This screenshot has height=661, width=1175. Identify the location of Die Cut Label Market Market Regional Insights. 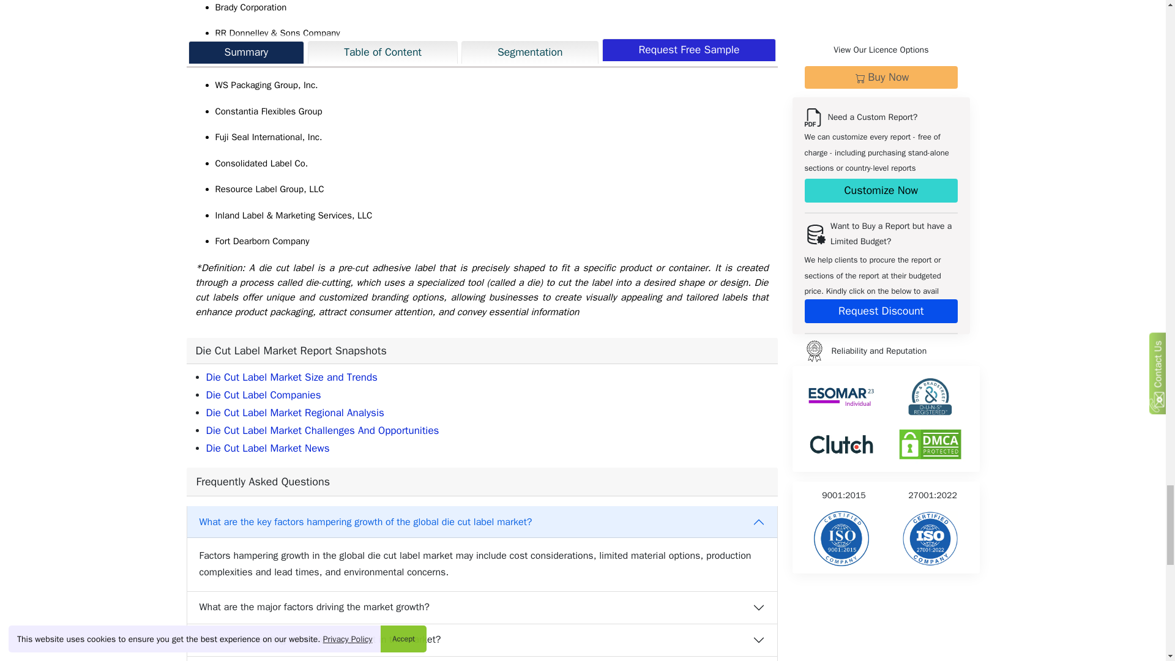
(295, 413).